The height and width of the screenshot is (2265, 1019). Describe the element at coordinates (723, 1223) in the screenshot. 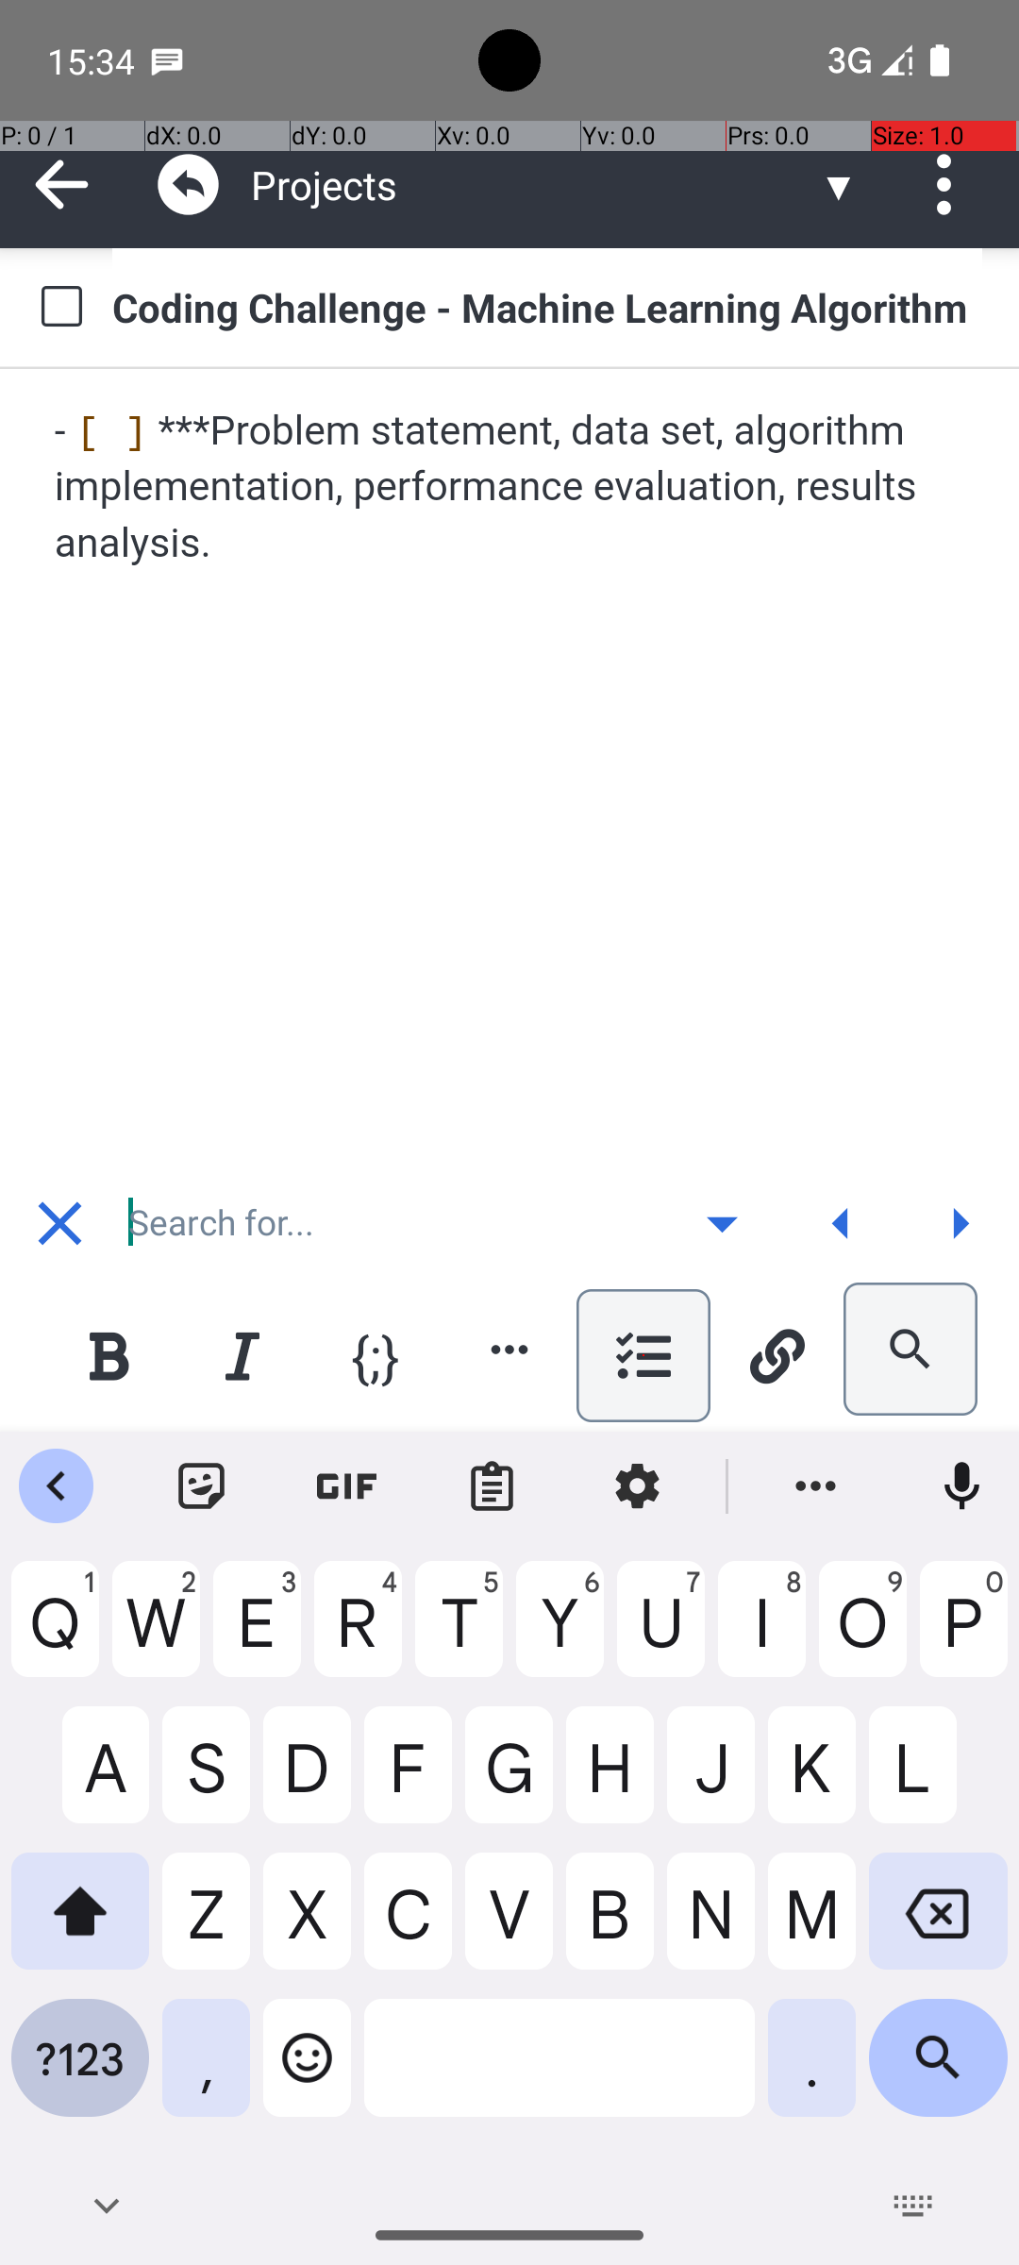

I see `󰍝` at that location.